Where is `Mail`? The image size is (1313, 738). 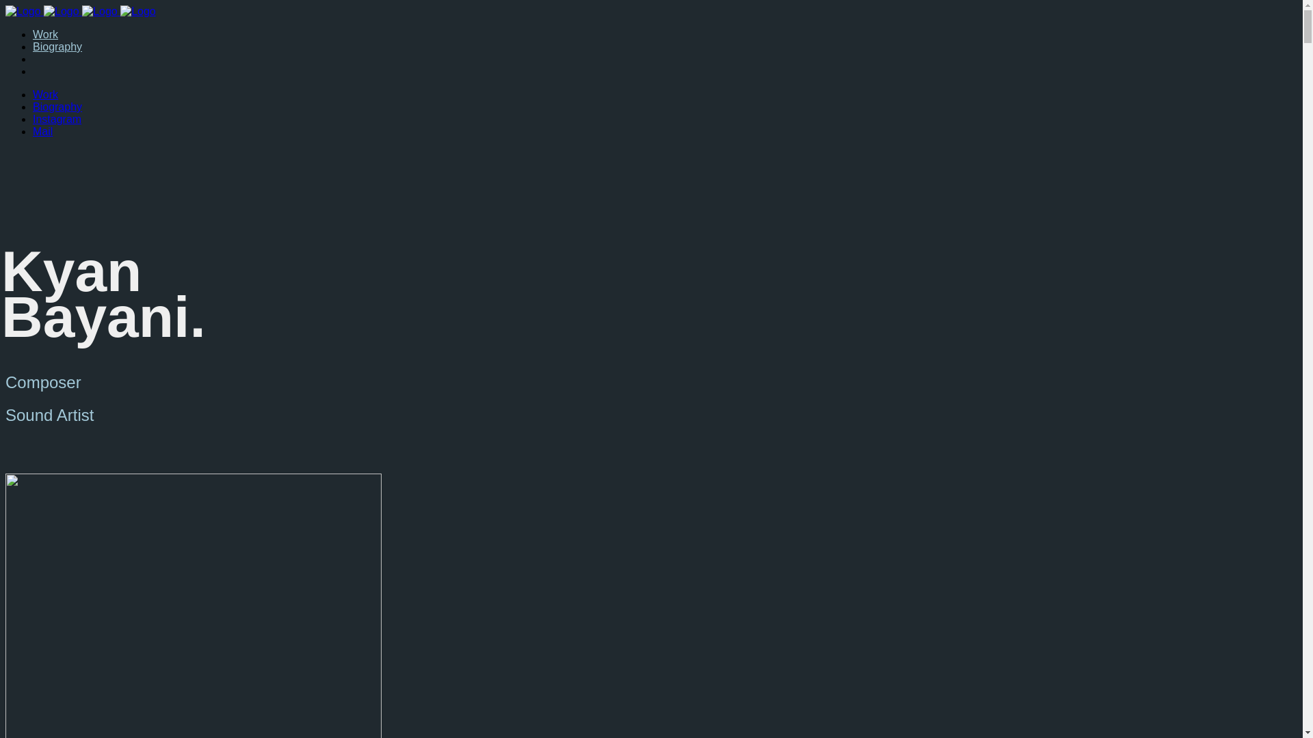
Mail is located at coordinates (42, 131).